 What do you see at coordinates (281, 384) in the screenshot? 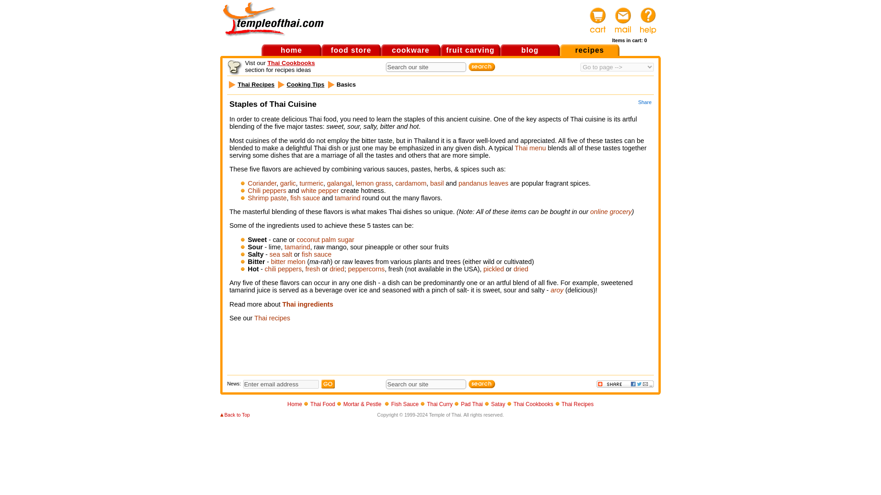
I see `Enter email address` at bounding box center [281, 384].